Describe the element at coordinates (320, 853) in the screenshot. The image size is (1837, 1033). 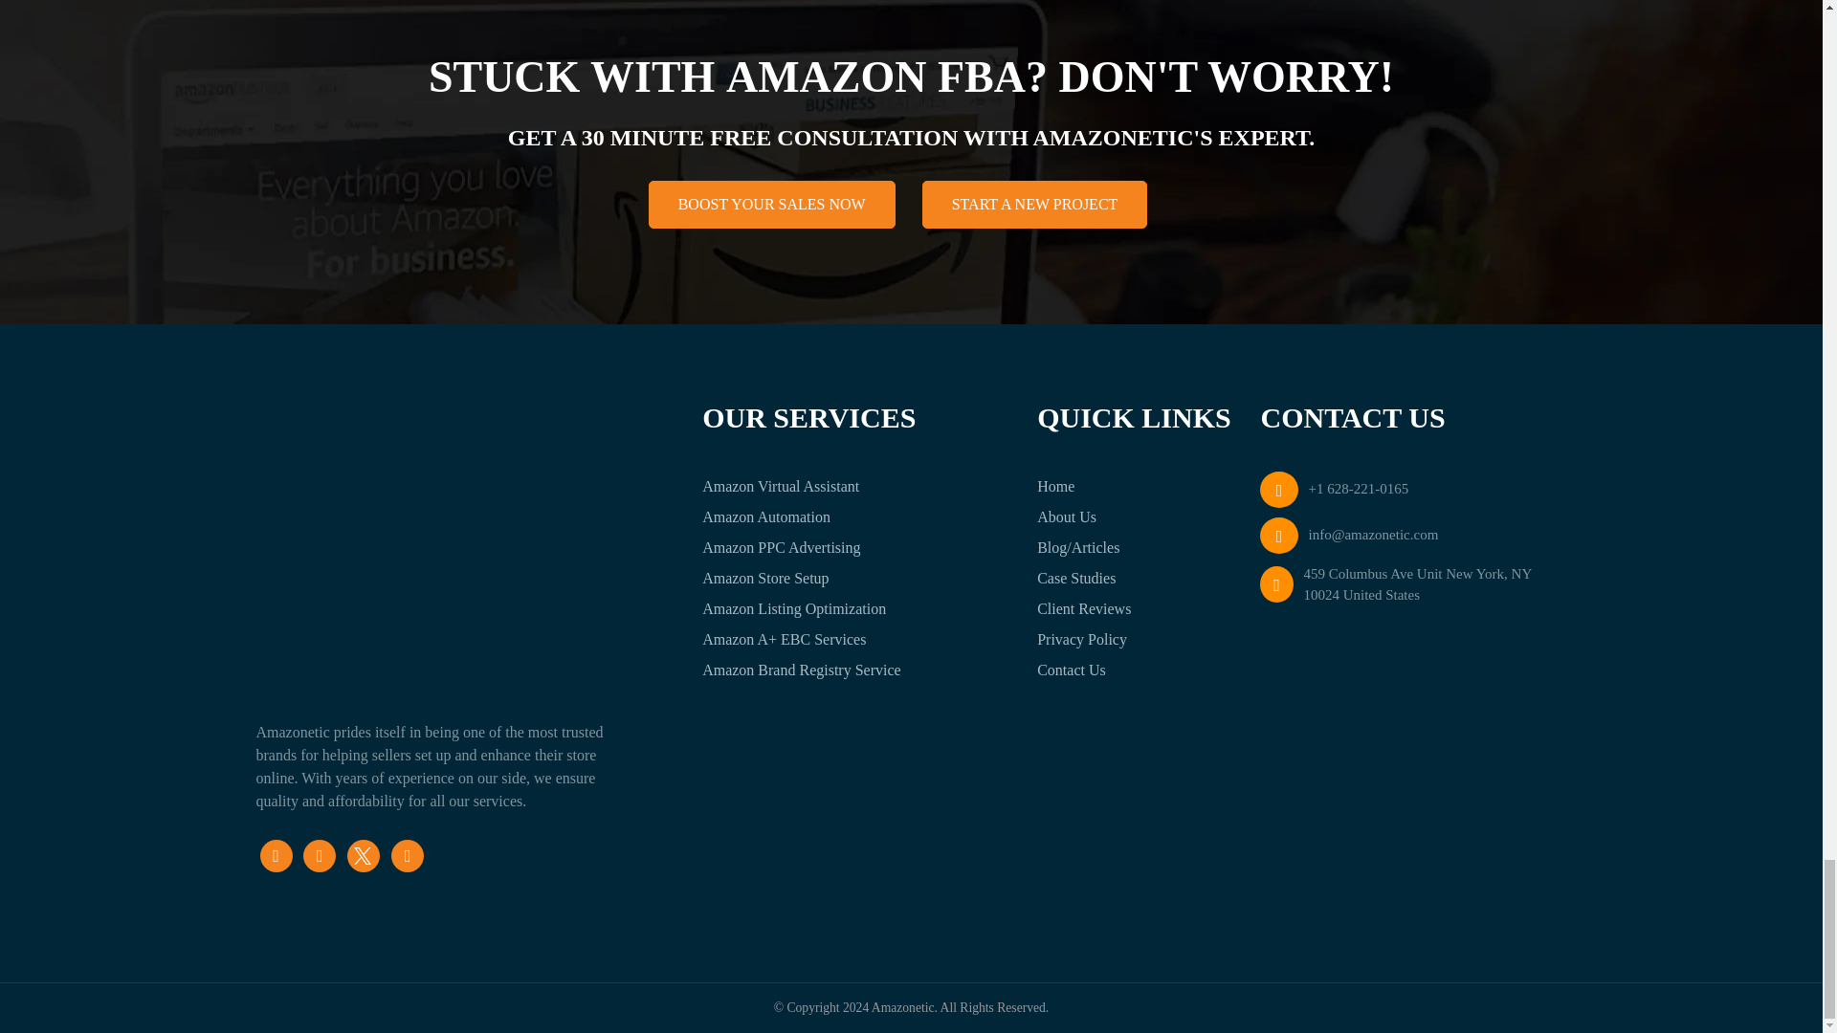
I see `Twitter` at that location.